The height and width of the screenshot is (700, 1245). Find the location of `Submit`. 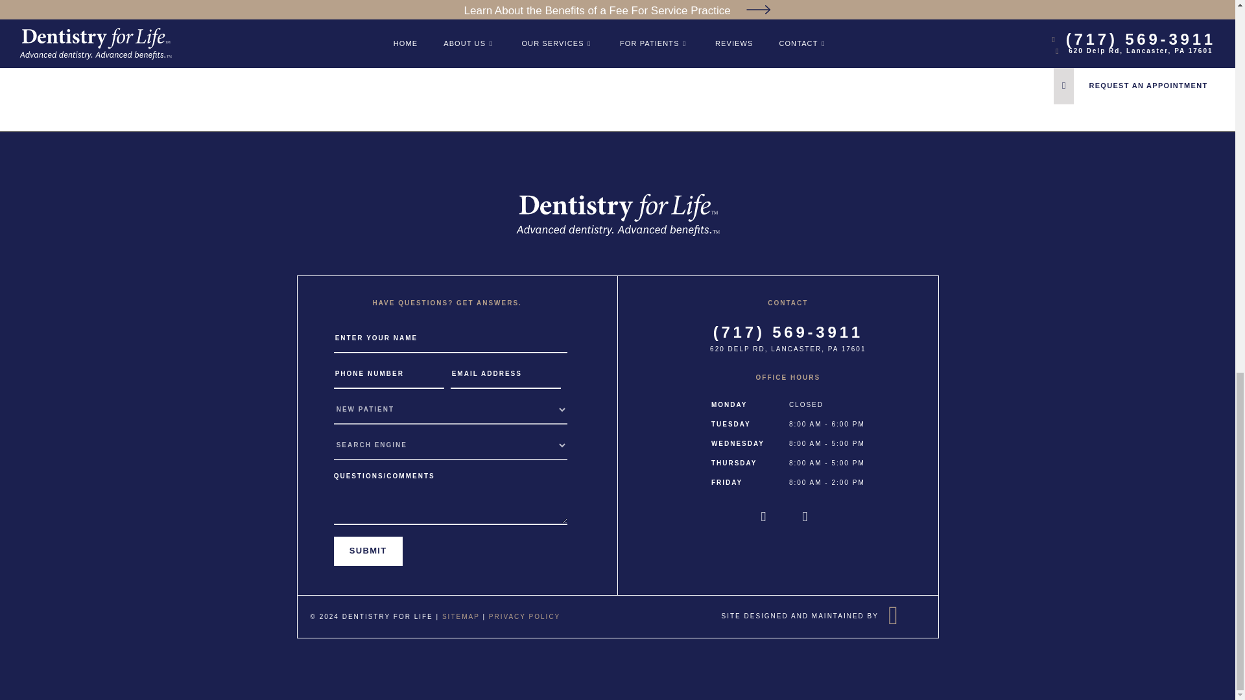

Submit is located at coordinates (368, 551).